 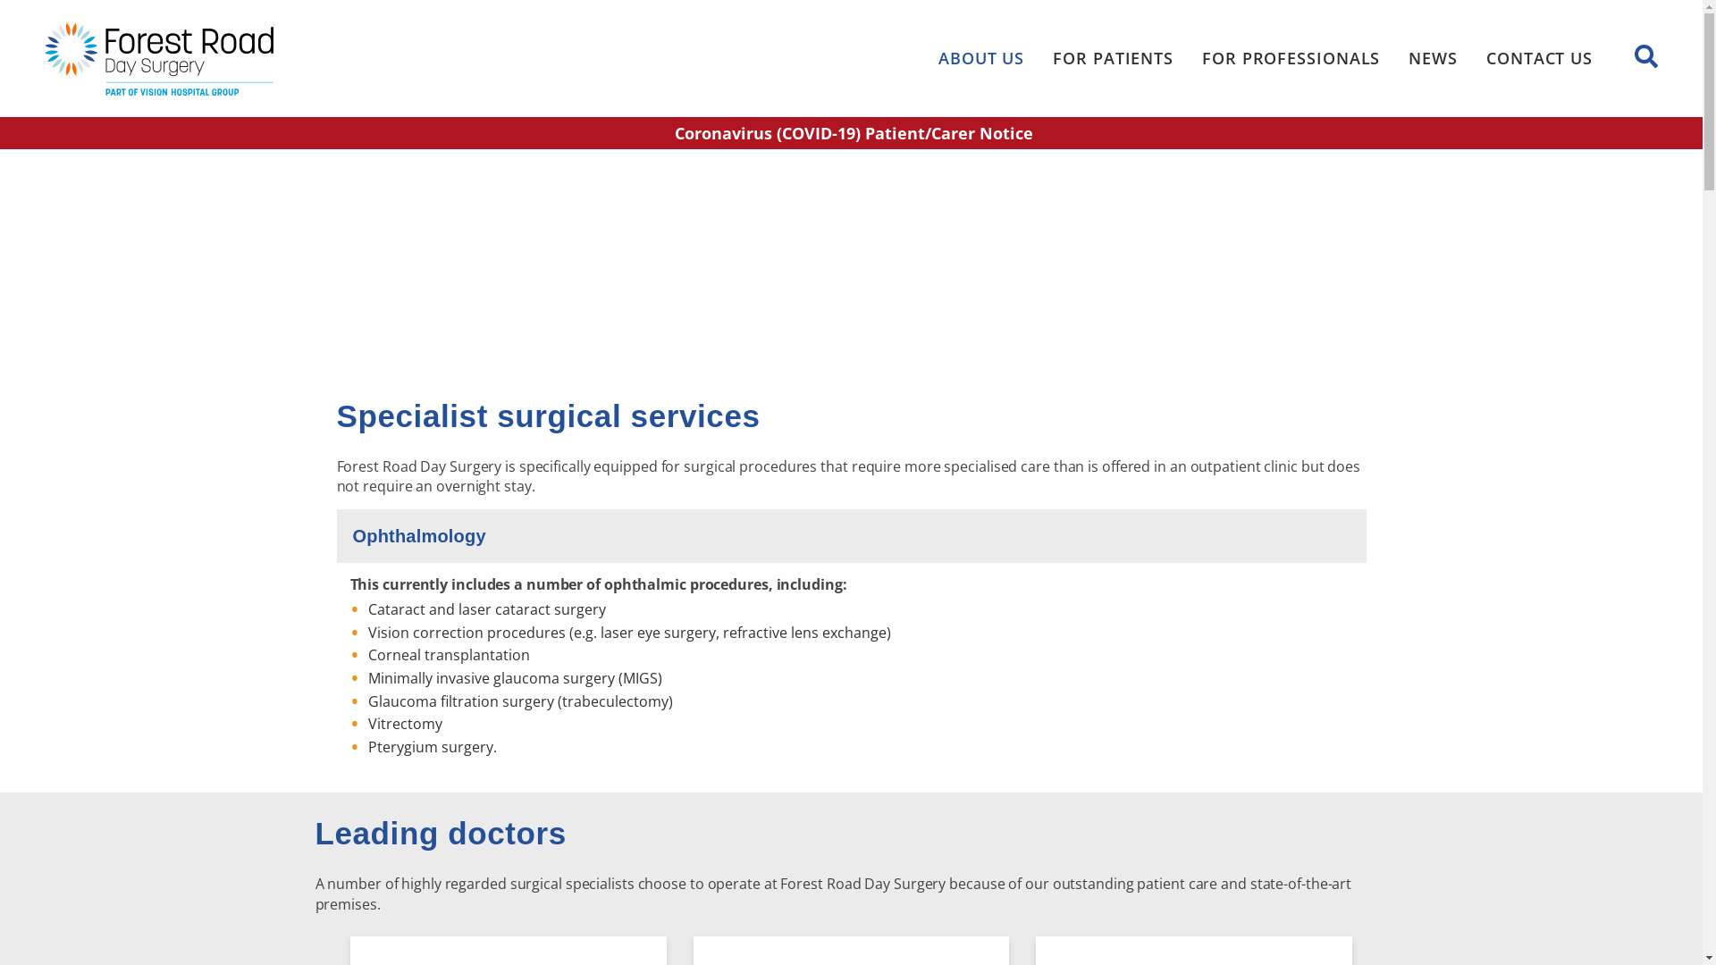 I want to click on CONTACT US, so click(x=1539, y=58).